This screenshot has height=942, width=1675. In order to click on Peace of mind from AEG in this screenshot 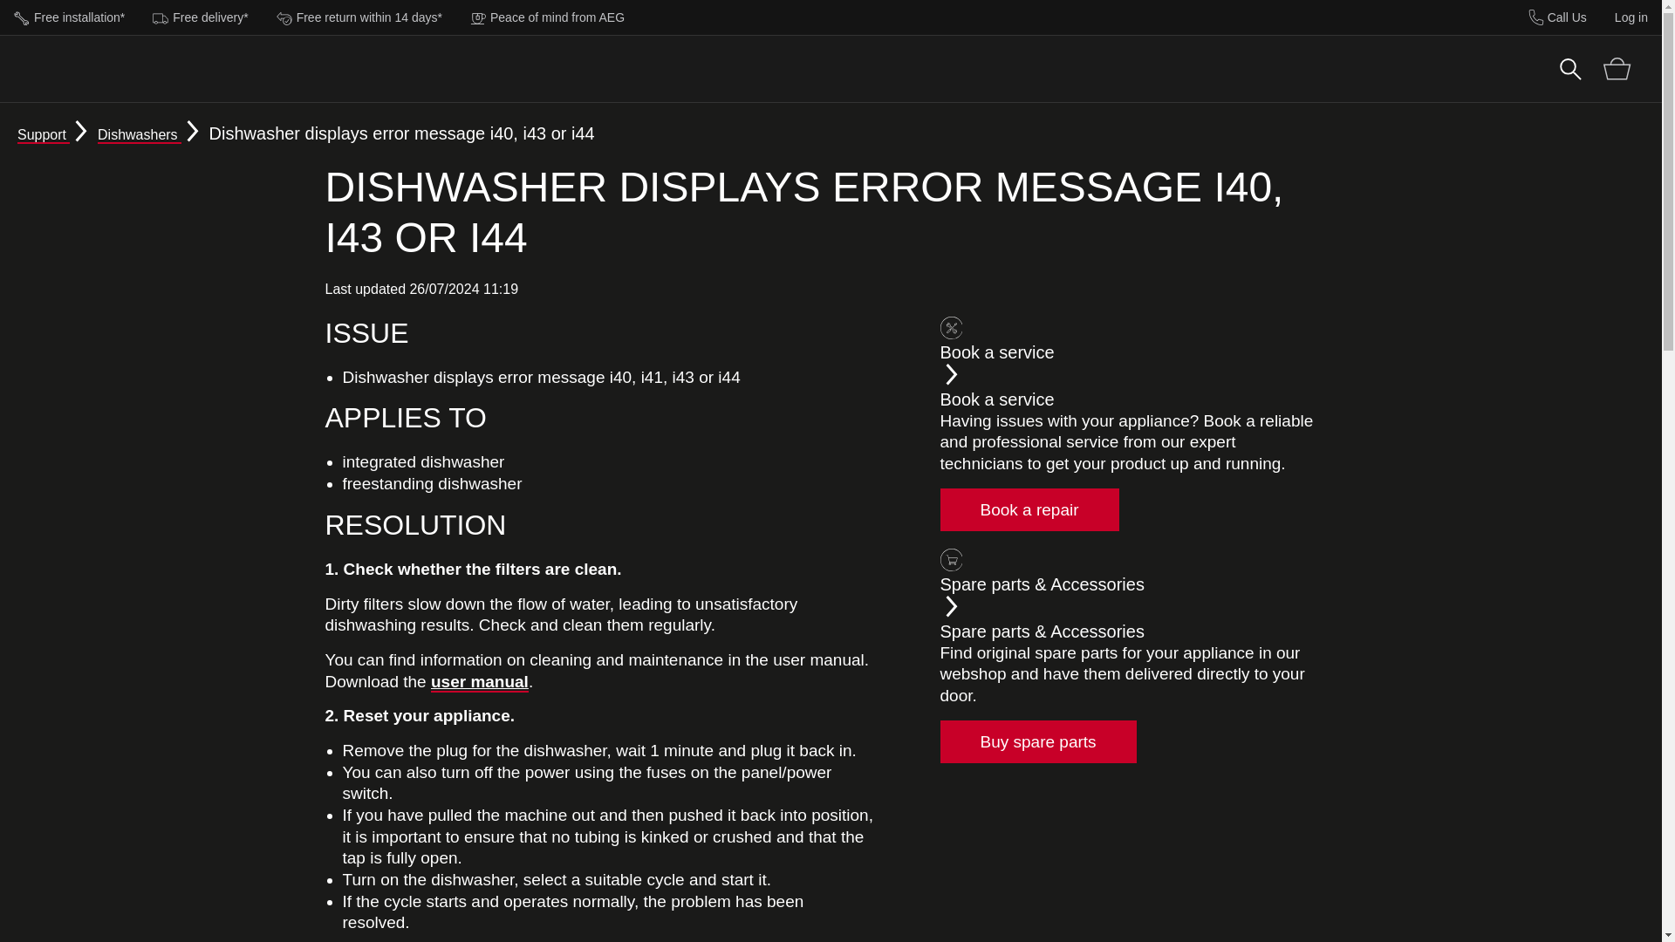, I will do `click(546, 17)`.